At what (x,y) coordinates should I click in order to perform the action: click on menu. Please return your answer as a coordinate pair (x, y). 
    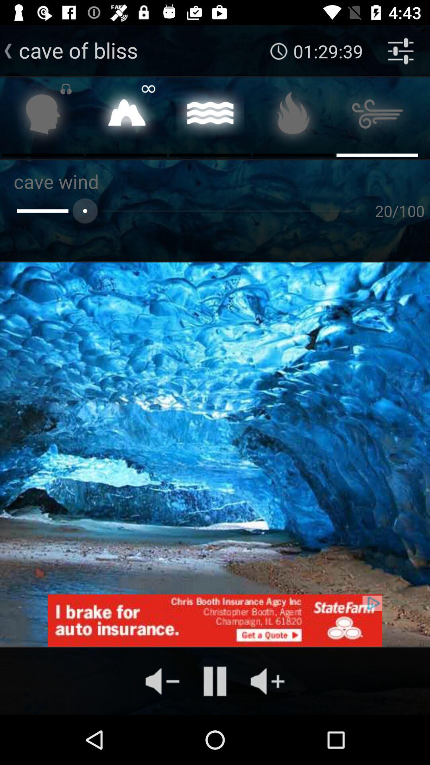
    Looking at the image, I should click on (377, 116).